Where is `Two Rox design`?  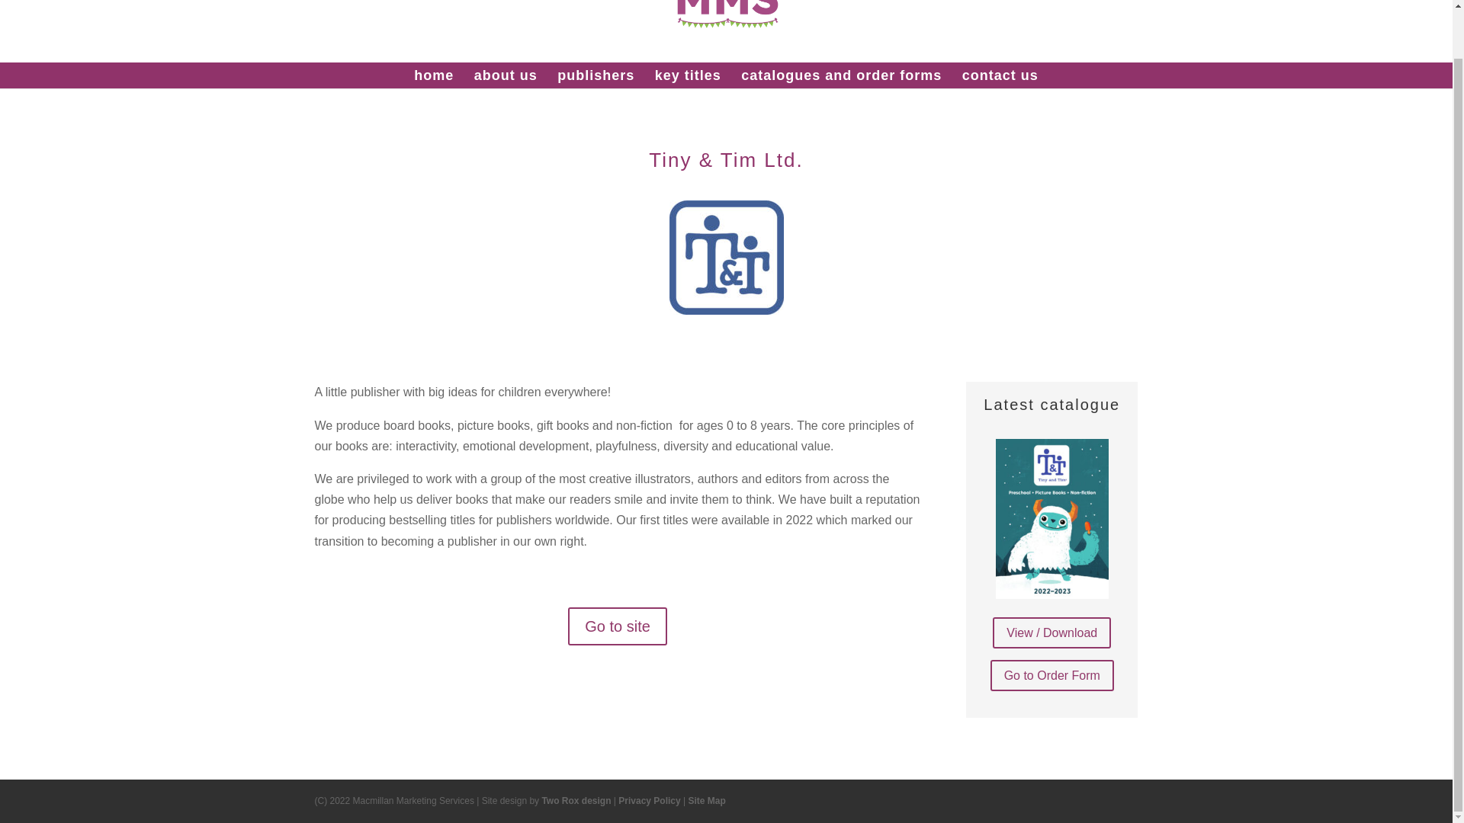
Two Rox design is located at coordinates (576, 801).